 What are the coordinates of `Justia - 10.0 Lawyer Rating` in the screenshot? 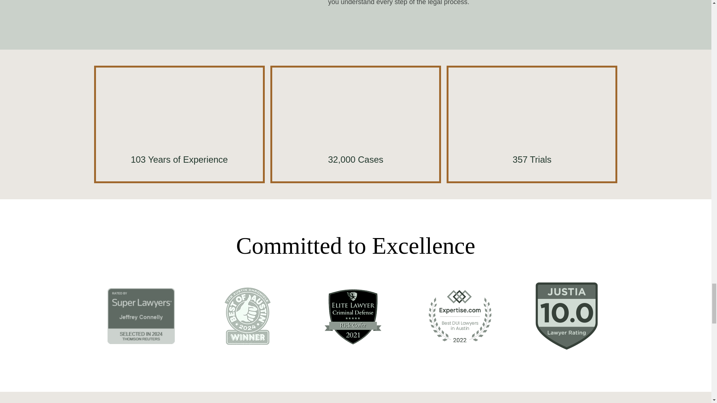 It's located at (567, 316).